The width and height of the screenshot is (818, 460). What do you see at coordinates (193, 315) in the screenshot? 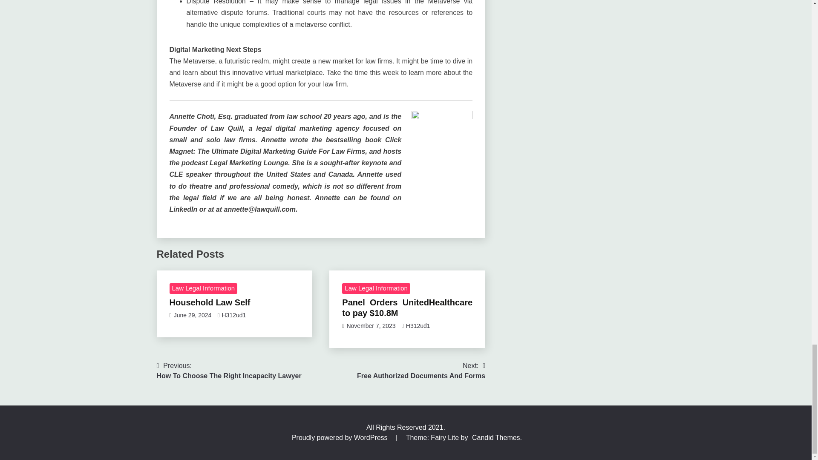
I see `H312ud1` at bounding box center [193, 315].